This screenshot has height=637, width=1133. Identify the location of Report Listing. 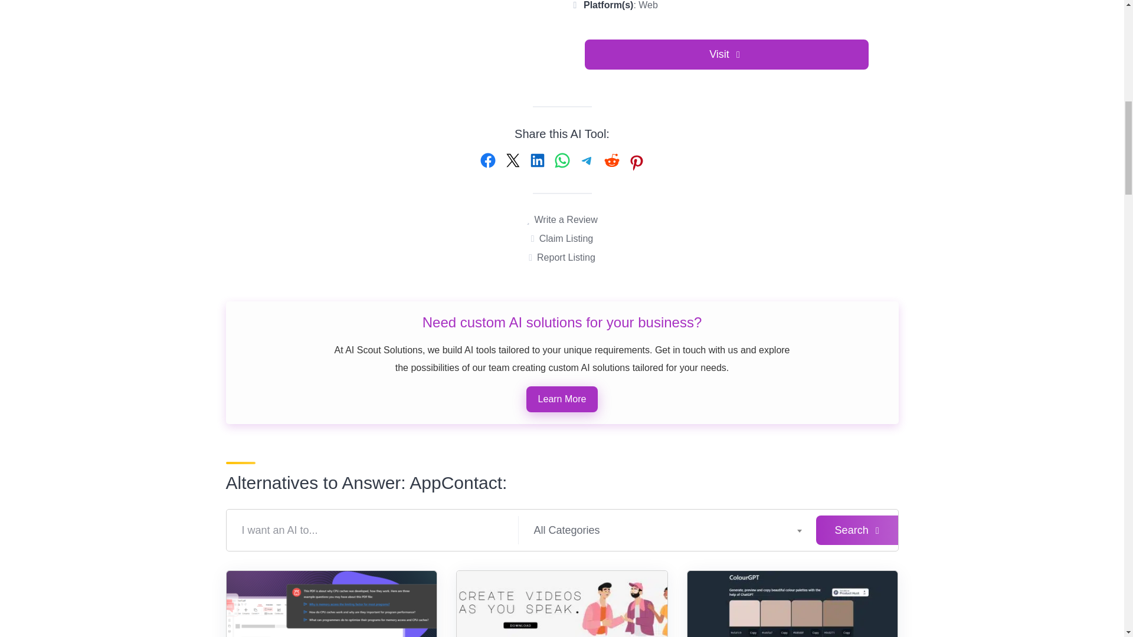
(562, 258).